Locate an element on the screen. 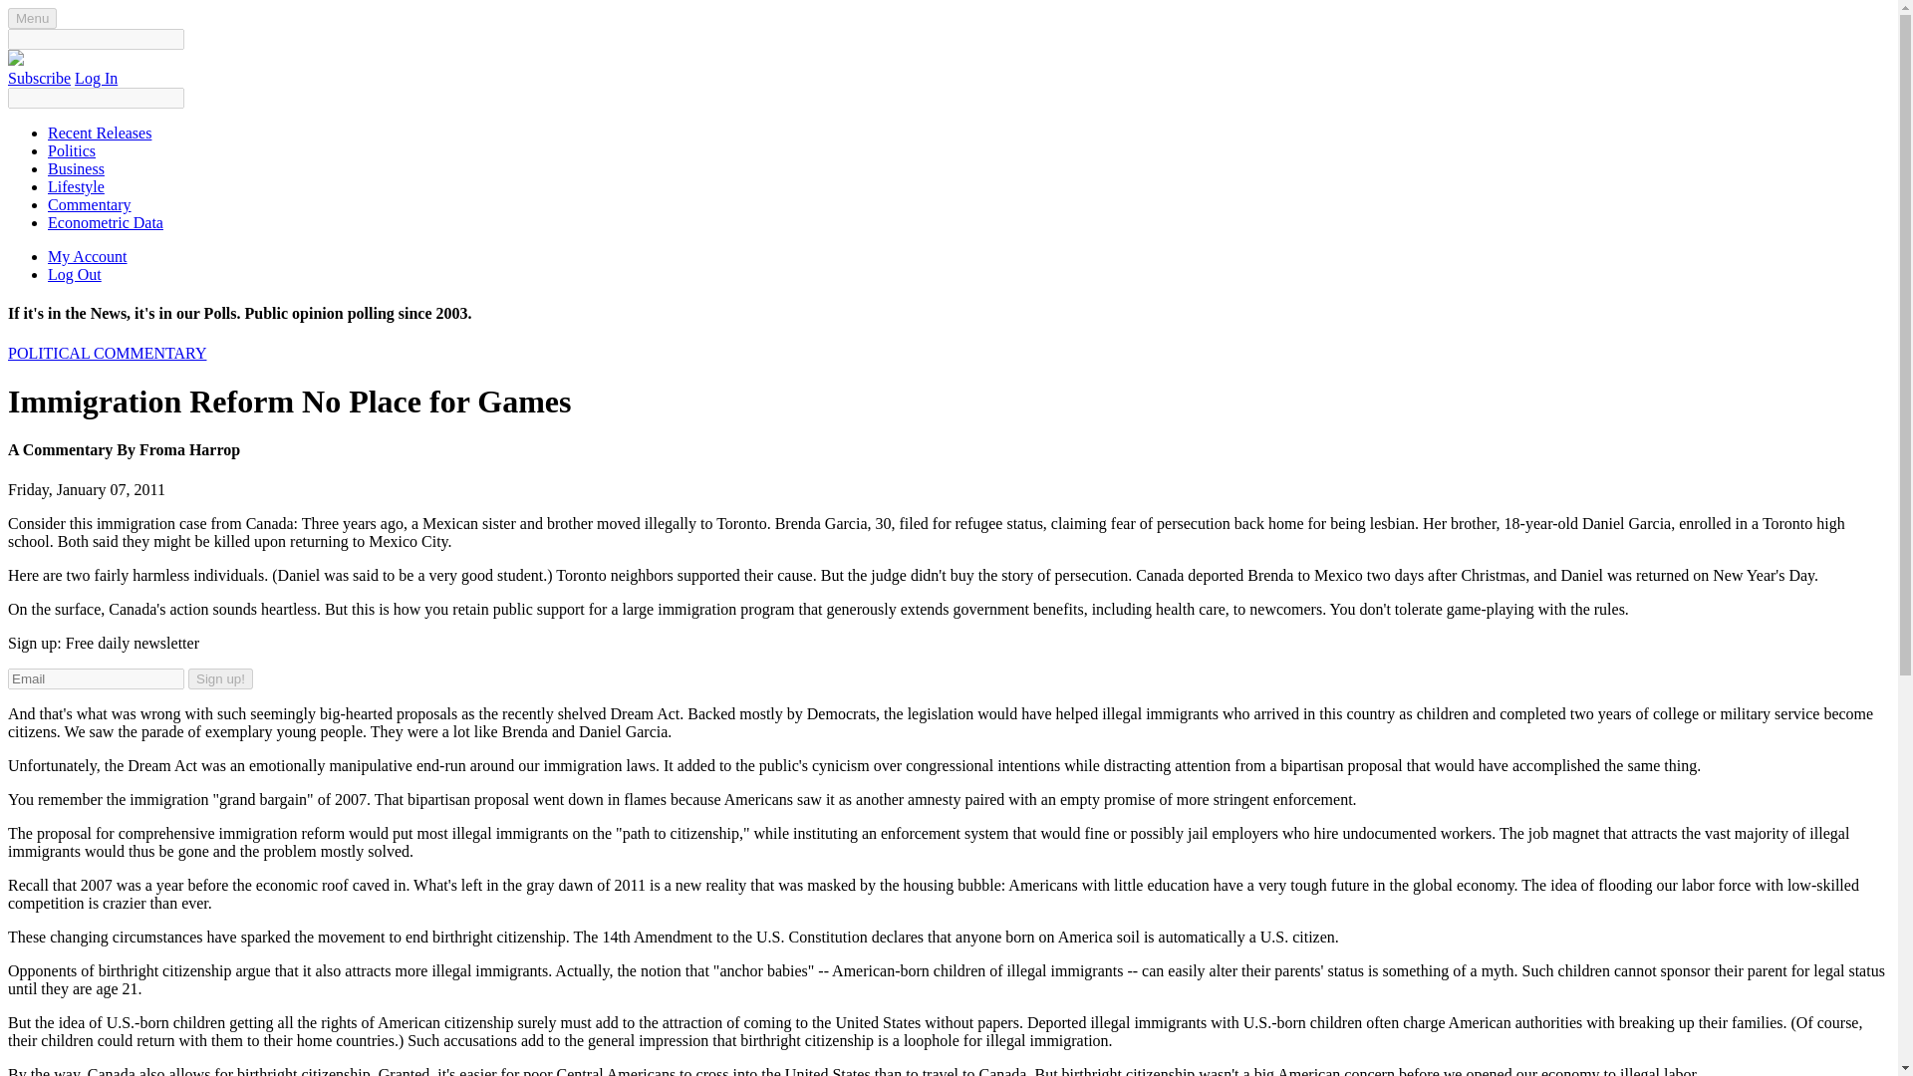  Sign up! is located at coordinates (219, 678).